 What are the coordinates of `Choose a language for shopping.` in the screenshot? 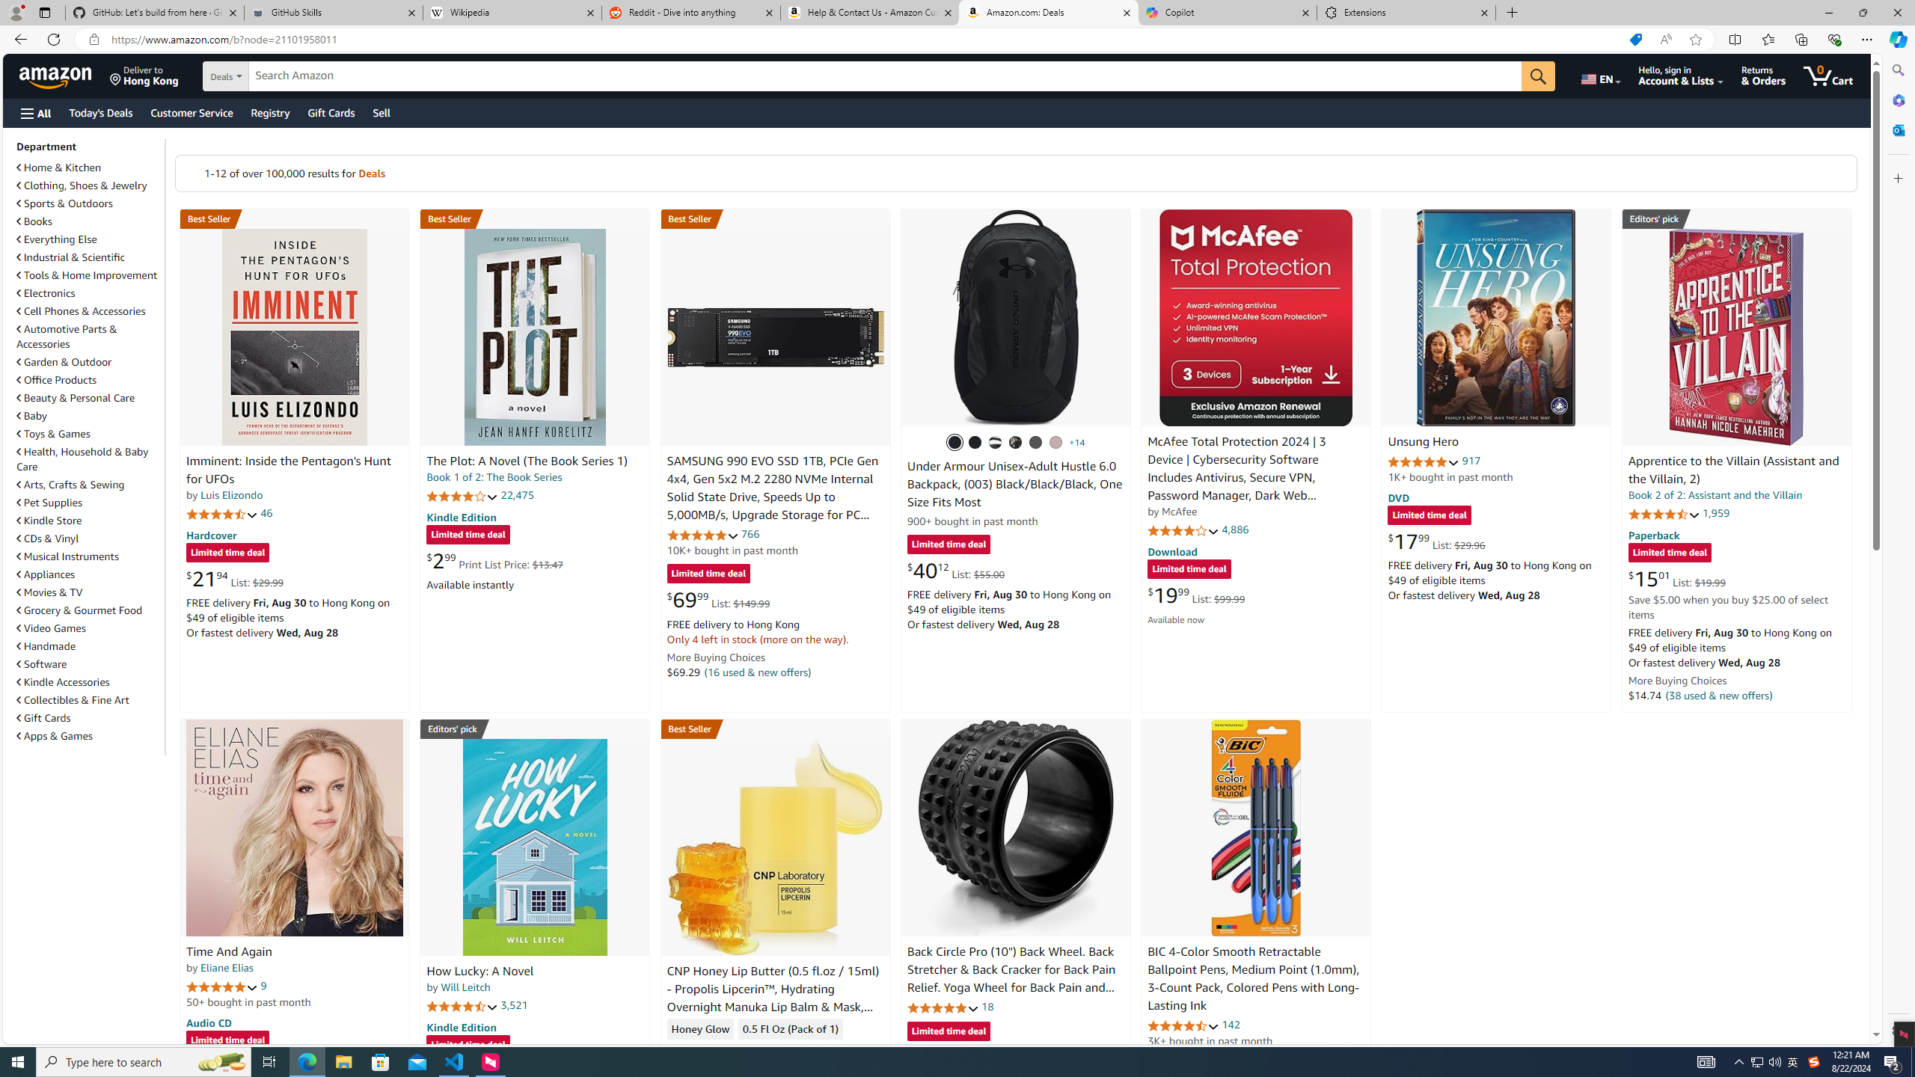 It's located at (1599, 76).